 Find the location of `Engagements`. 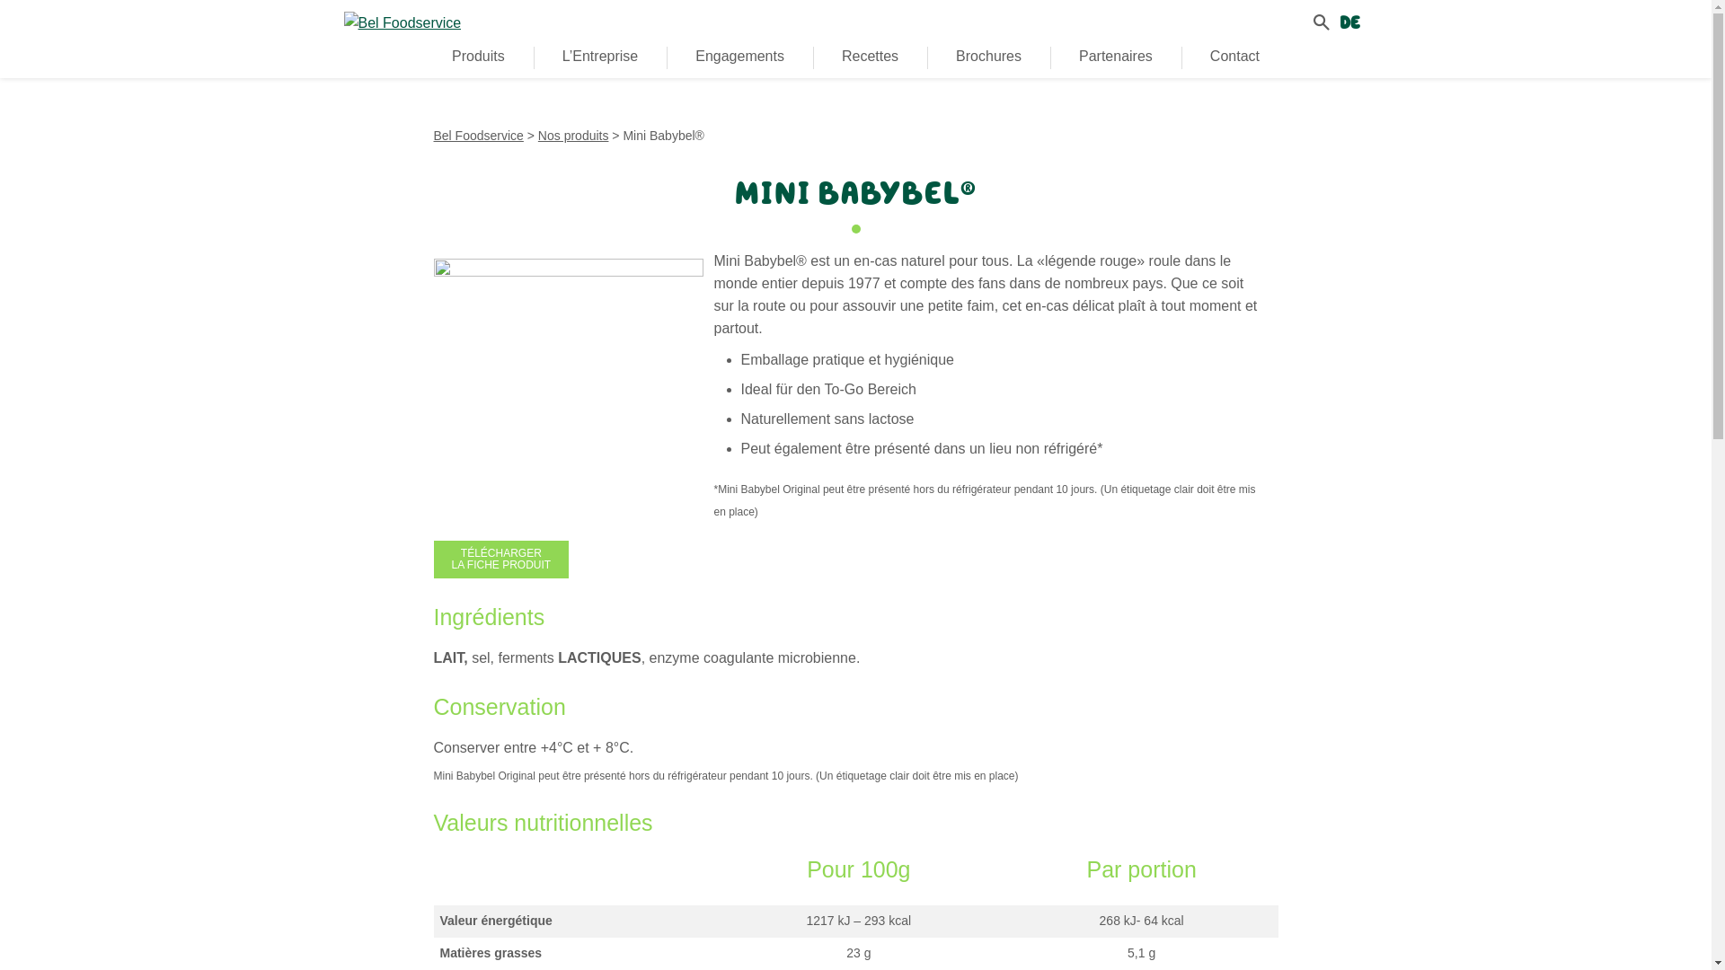

Engagements is located at coordinates (740, 57).